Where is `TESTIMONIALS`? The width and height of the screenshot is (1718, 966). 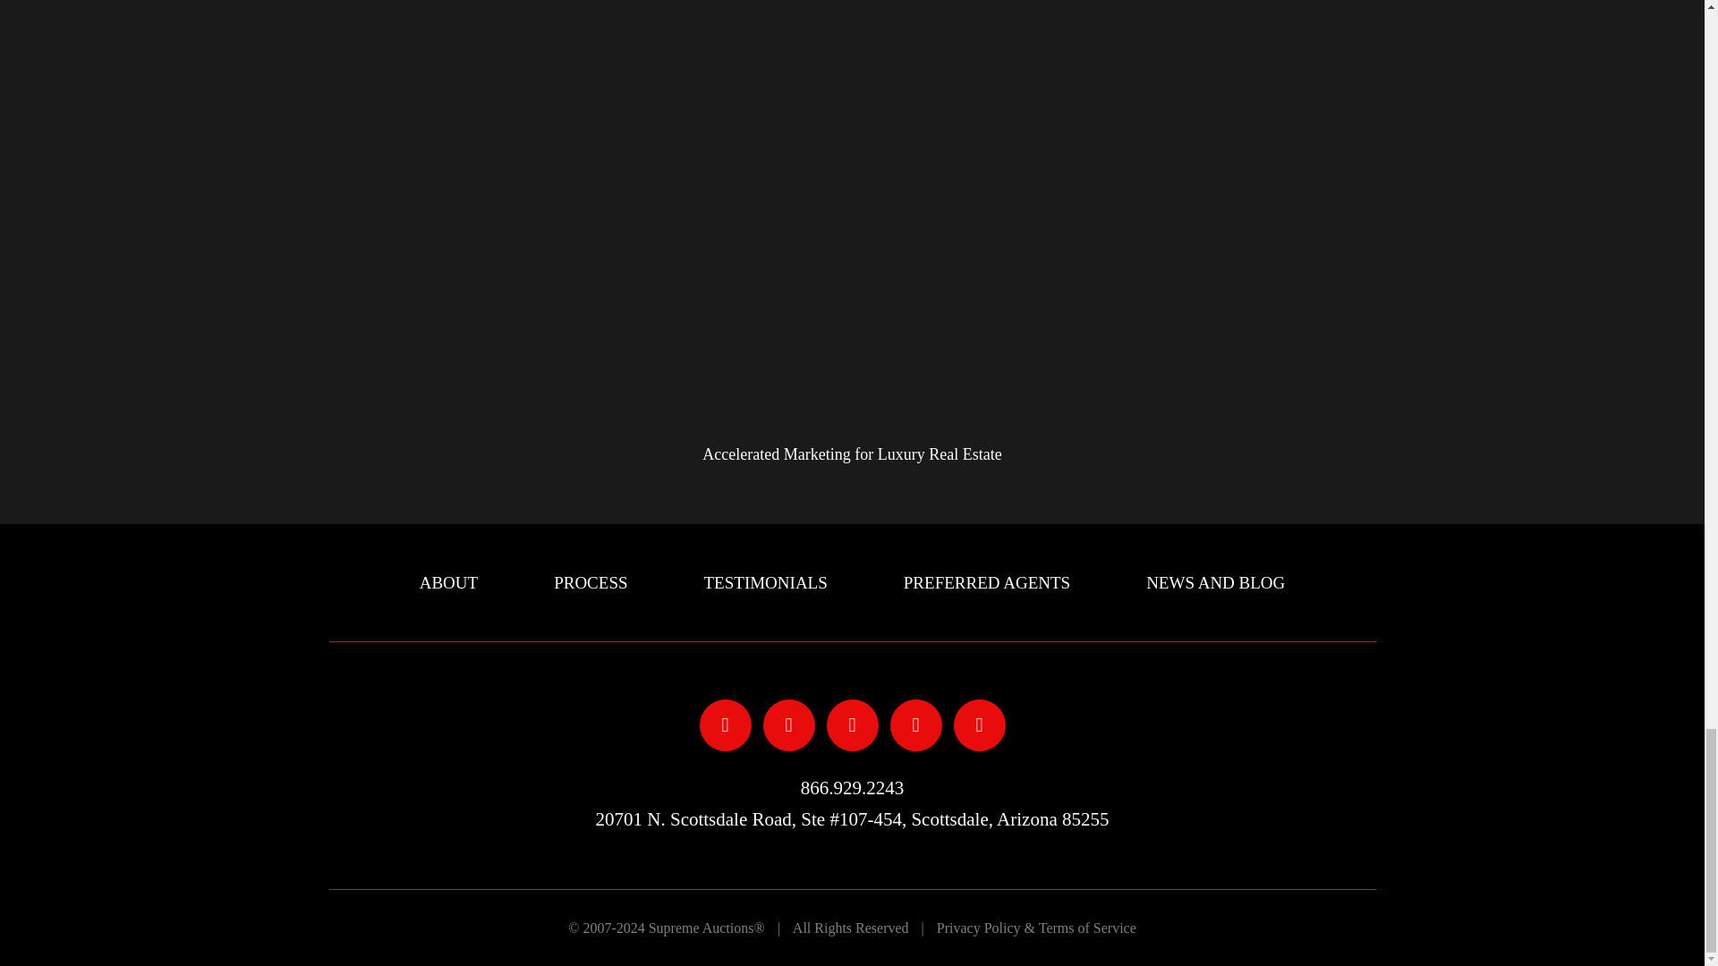 TESTIMONIALS is located at coordinates (766, 583).